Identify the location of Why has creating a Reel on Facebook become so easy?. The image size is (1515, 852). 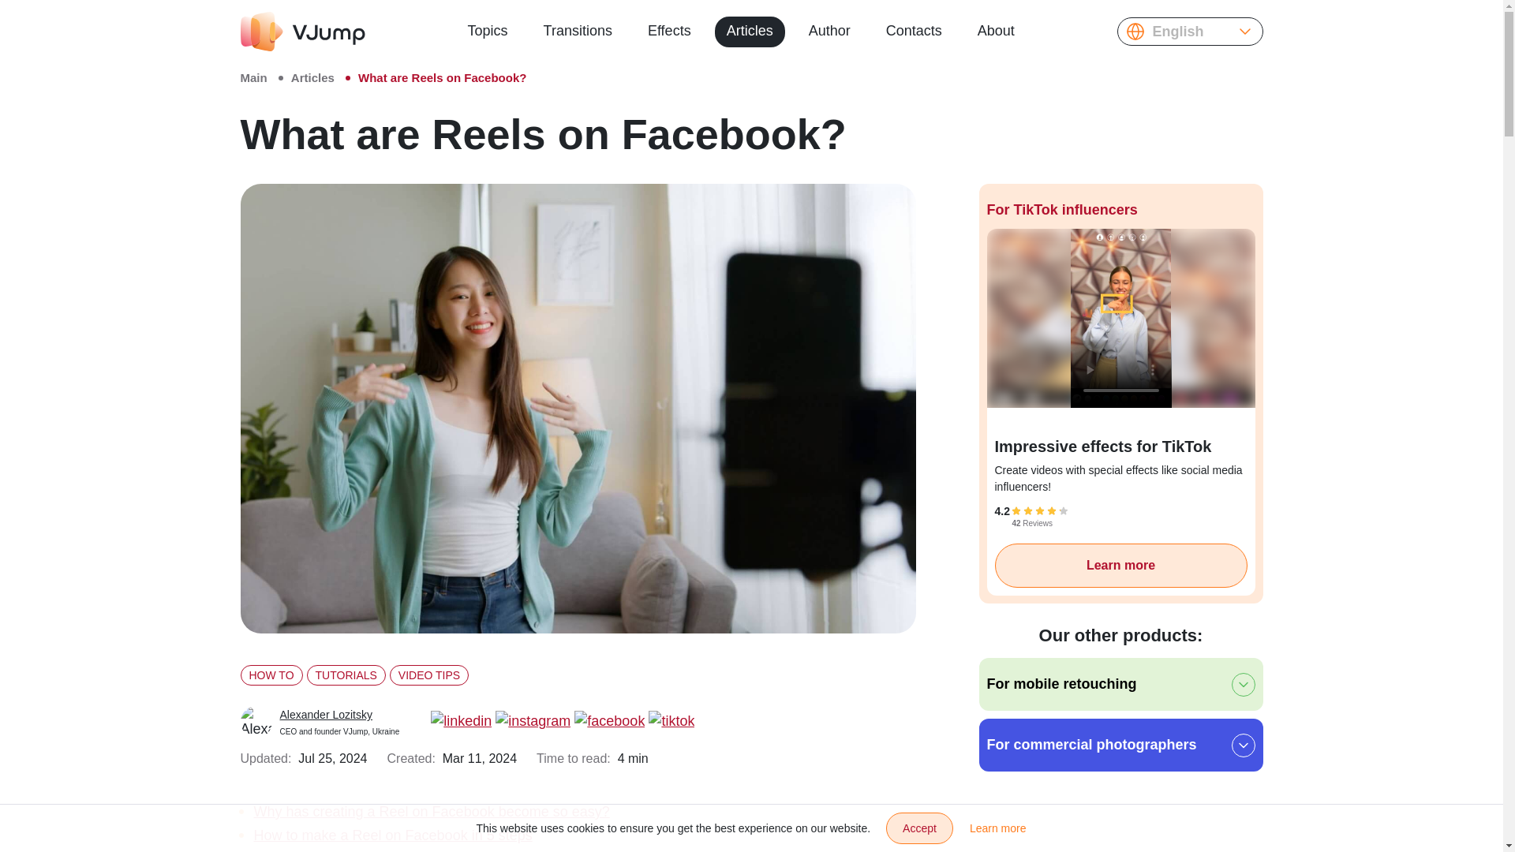
(432, 811).